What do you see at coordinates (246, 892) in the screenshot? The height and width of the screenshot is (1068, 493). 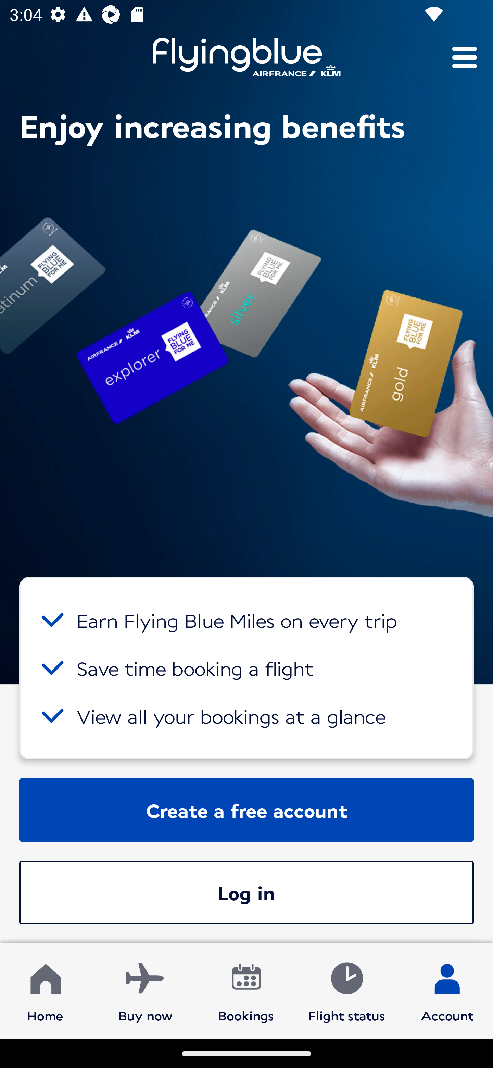 I see `Log in` at bounding box center [246, 892].